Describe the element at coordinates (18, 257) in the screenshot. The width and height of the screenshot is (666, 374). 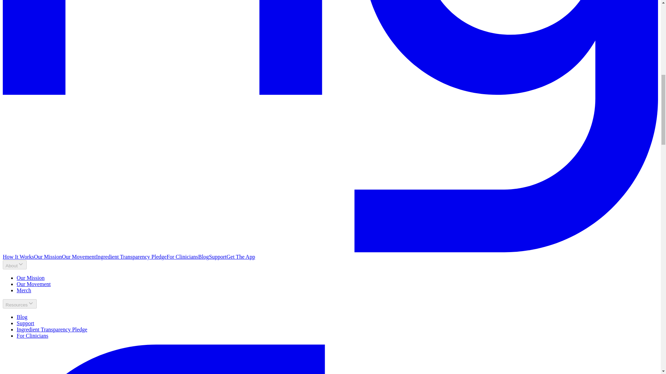
I see `How It Works` at that location.